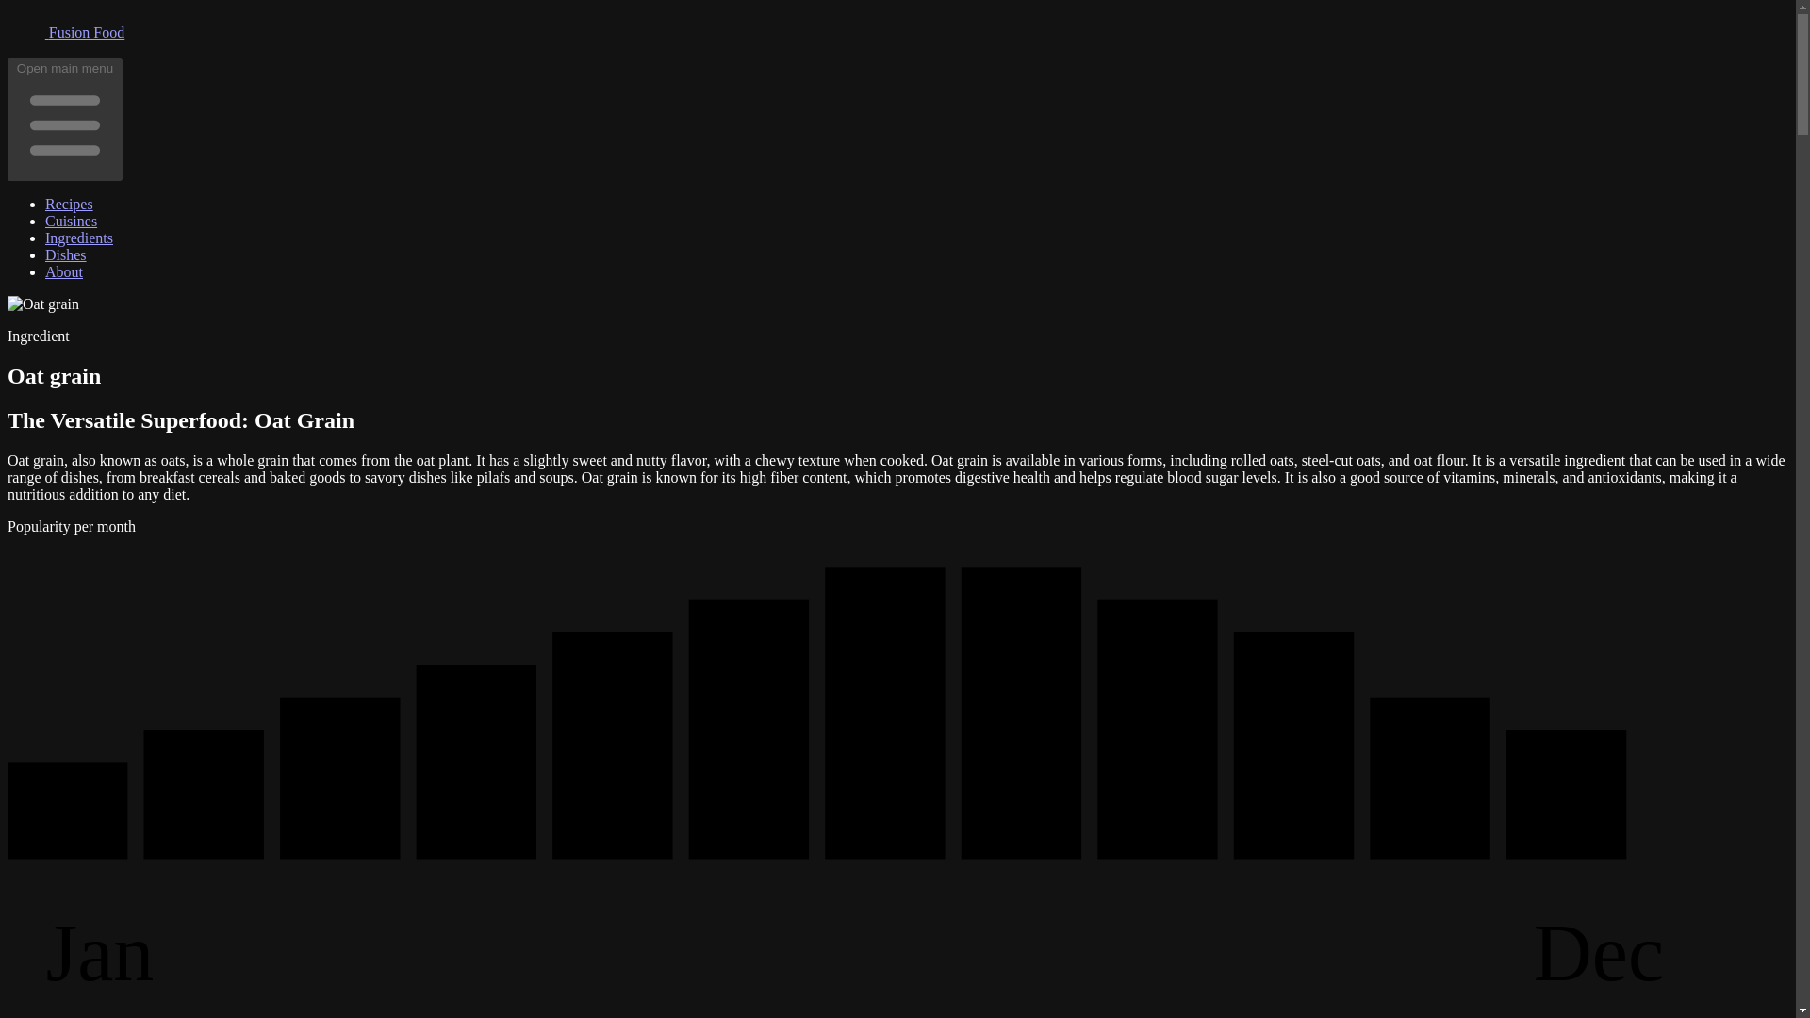 Image resolution: width=1810 pixels, height=1018 pixels. Describe the element at coordinates (79, 238) in the screenshot. I see `Ingredients` at that location.